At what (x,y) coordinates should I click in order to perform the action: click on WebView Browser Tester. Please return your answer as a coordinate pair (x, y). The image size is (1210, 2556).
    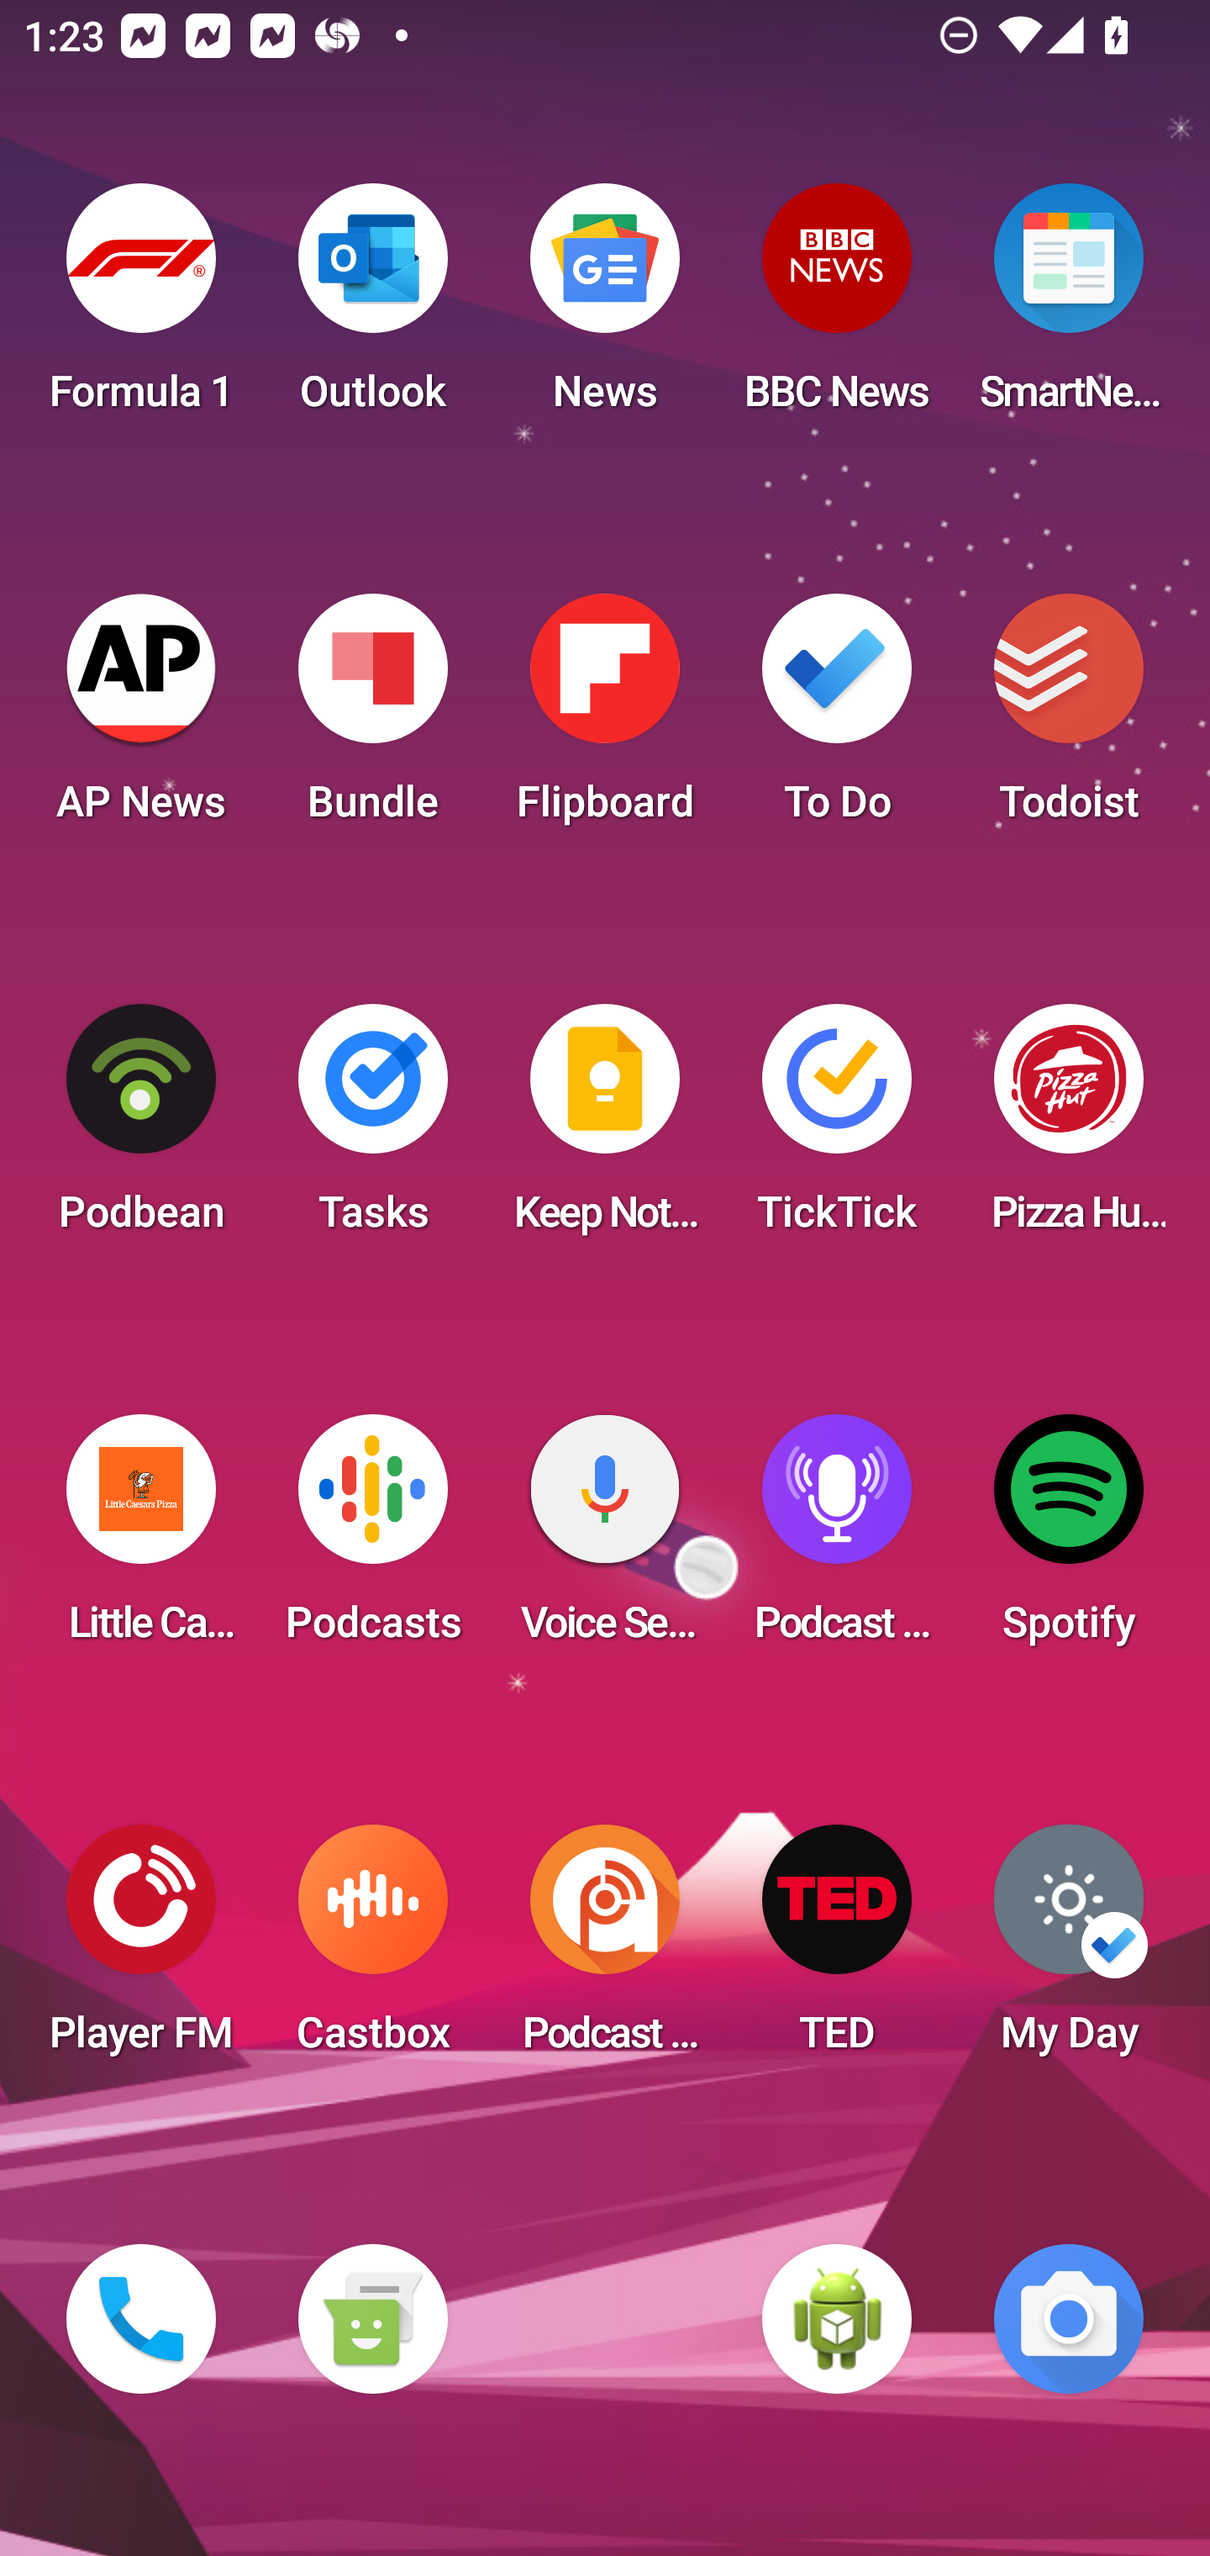
    Looking at the image, I should click on (837, 2319).